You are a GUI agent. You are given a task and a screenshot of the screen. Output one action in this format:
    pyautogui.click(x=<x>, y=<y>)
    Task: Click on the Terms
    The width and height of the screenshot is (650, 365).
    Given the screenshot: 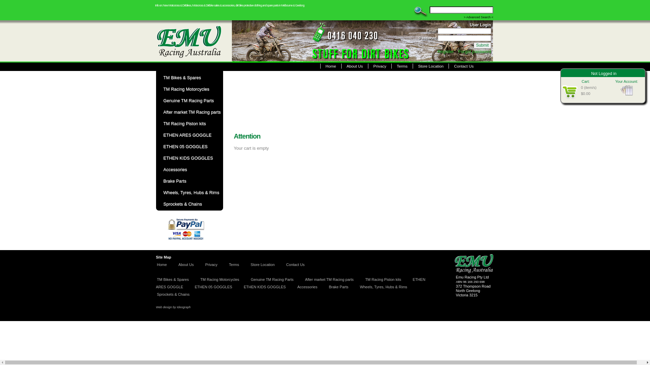 What is the action you would take?
    pyautogui.click(x=402, y=66)
    